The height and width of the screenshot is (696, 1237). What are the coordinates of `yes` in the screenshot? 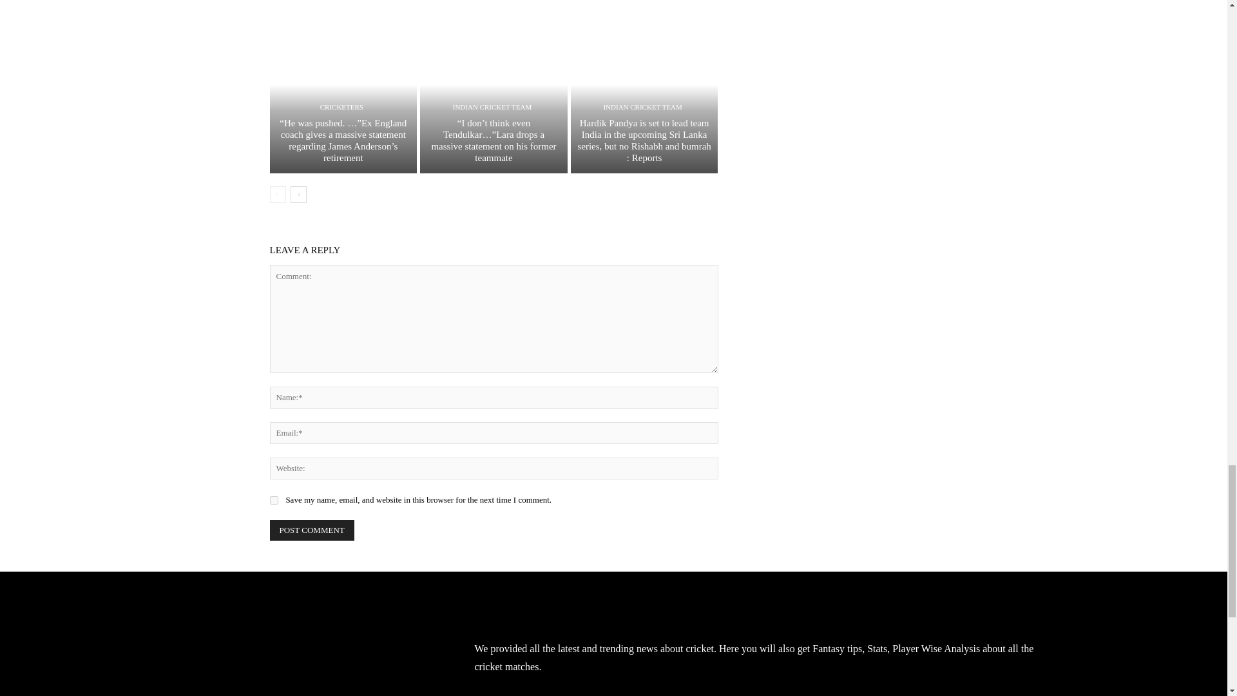 It's located at (273, 500).